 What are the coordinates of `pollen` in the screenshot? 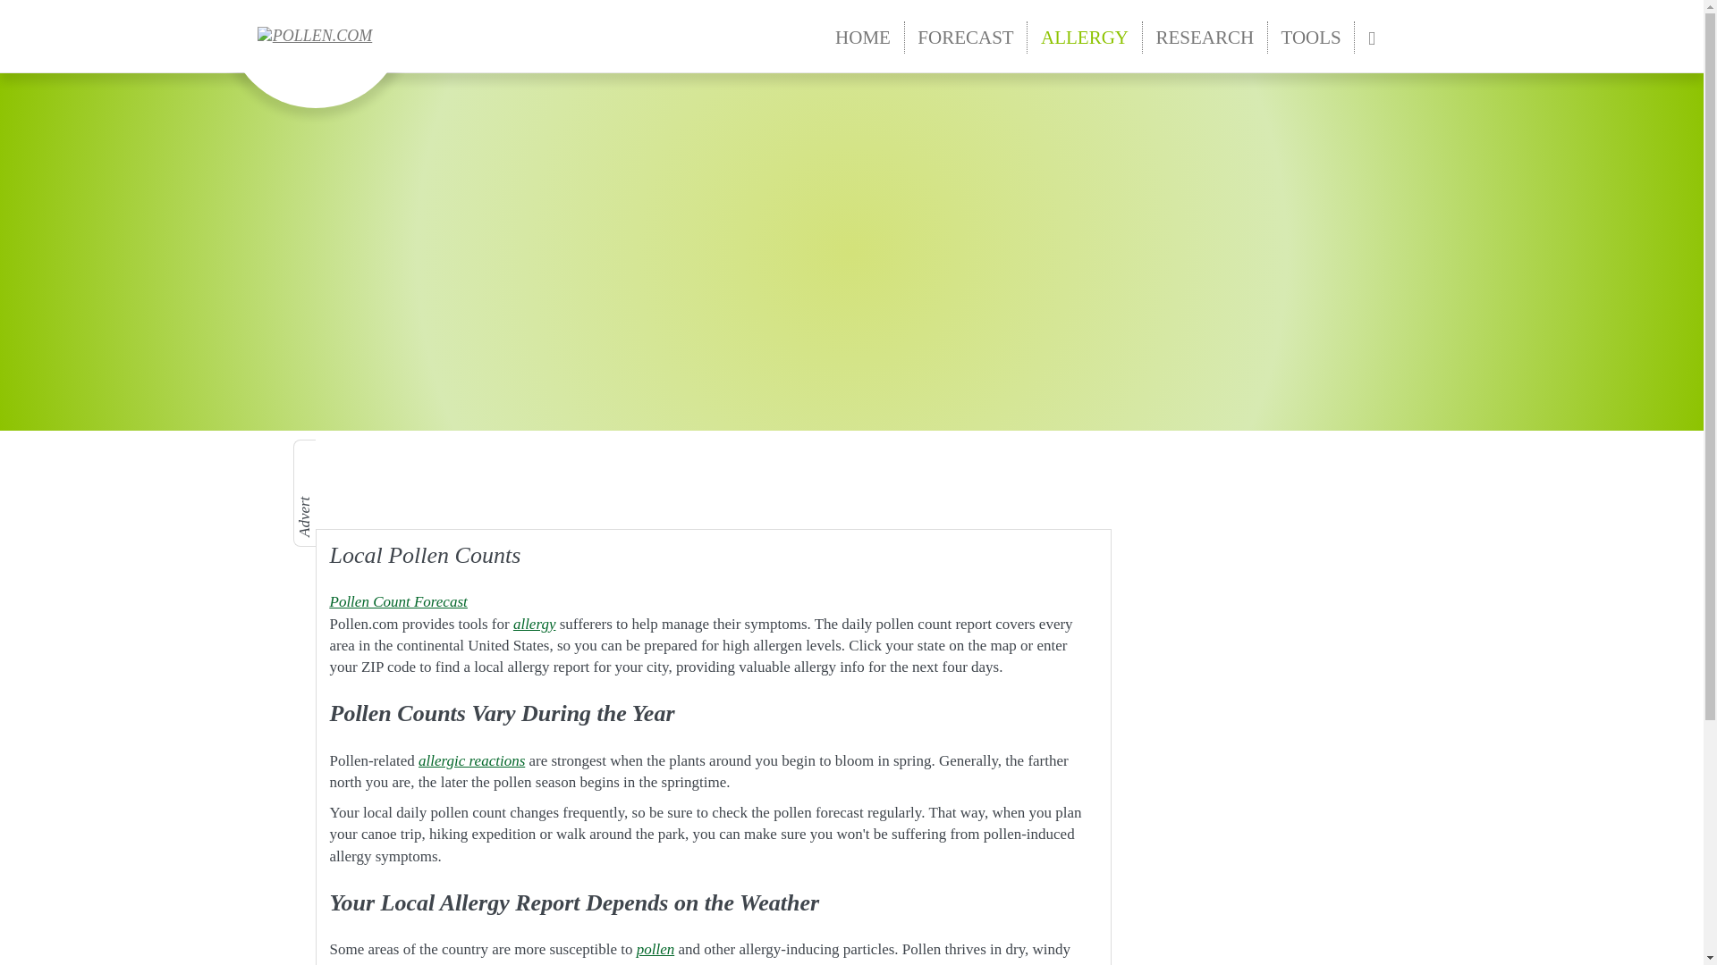 It's located at (656, 949).